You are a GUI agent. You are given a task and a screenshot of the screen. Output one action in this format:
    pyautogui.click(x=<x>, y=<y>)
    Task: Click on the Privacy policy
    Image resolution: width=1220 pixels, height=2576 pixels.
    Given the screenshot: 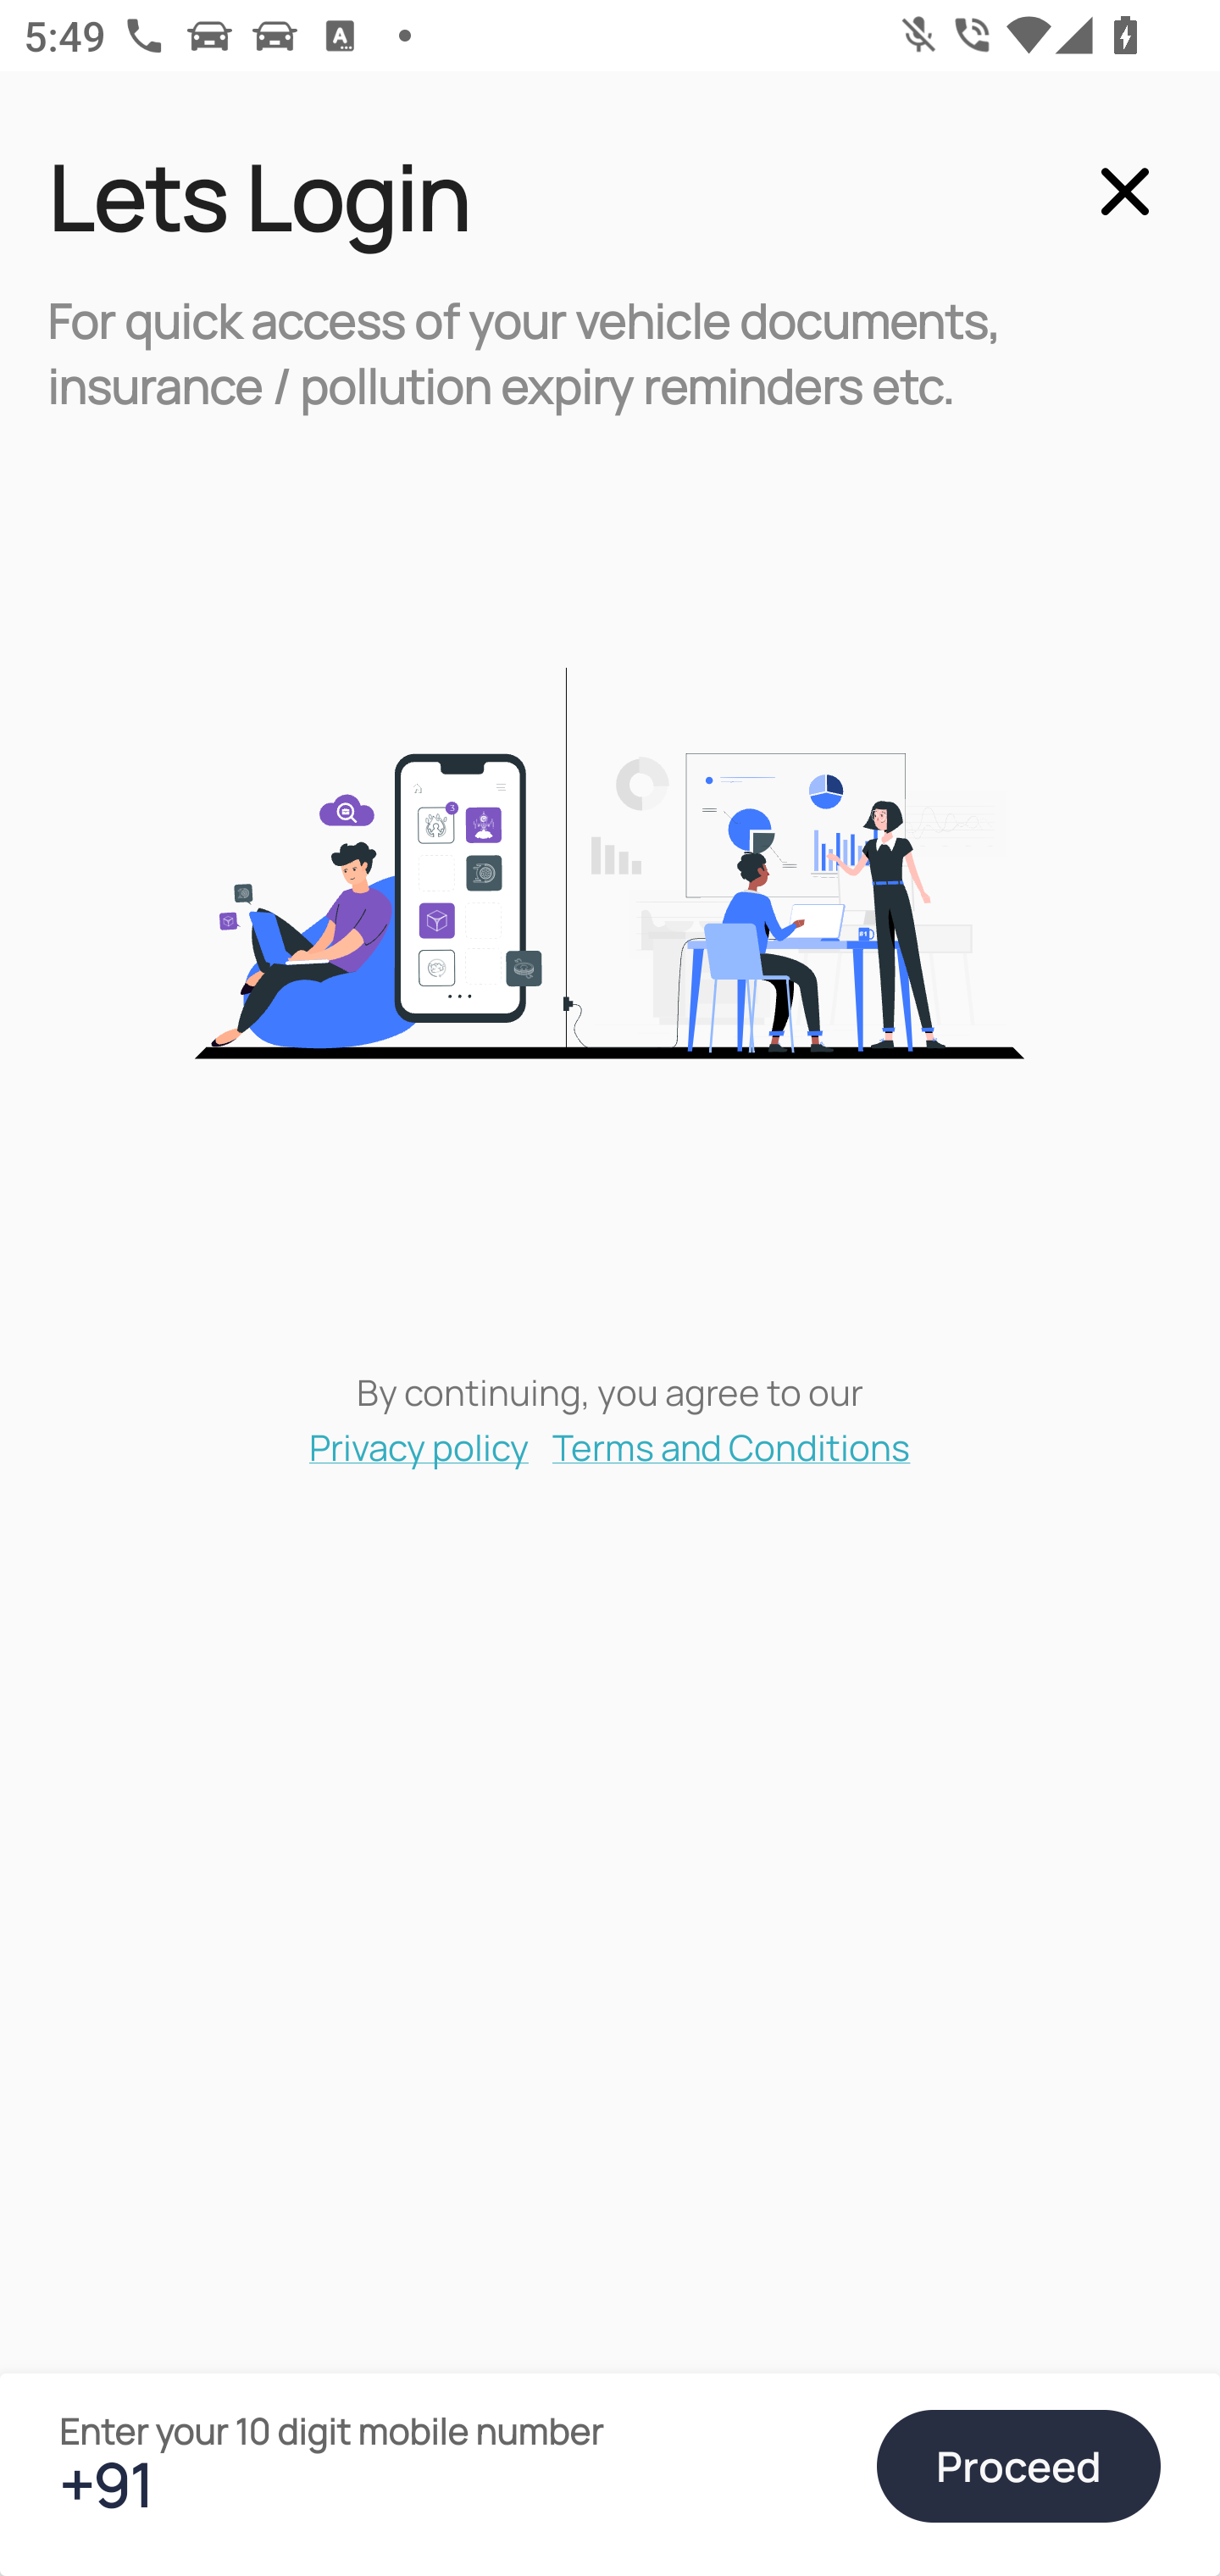 What is the action you would take?
    pyautogui.click(x=419, y=1446)
    